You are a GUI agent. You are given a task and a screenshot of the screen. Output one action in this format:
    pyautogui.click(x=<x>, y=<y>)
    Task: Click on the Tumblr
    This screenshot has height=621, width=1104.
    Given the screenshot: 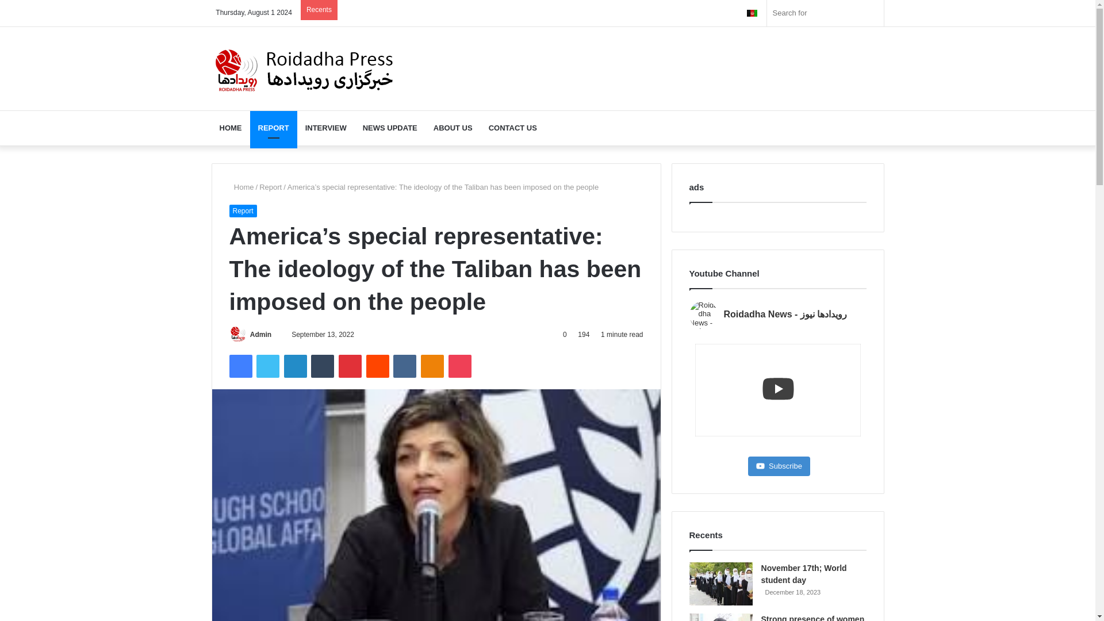 What is the action you would take?
    pyautogui.click(x=323, y=366)
    